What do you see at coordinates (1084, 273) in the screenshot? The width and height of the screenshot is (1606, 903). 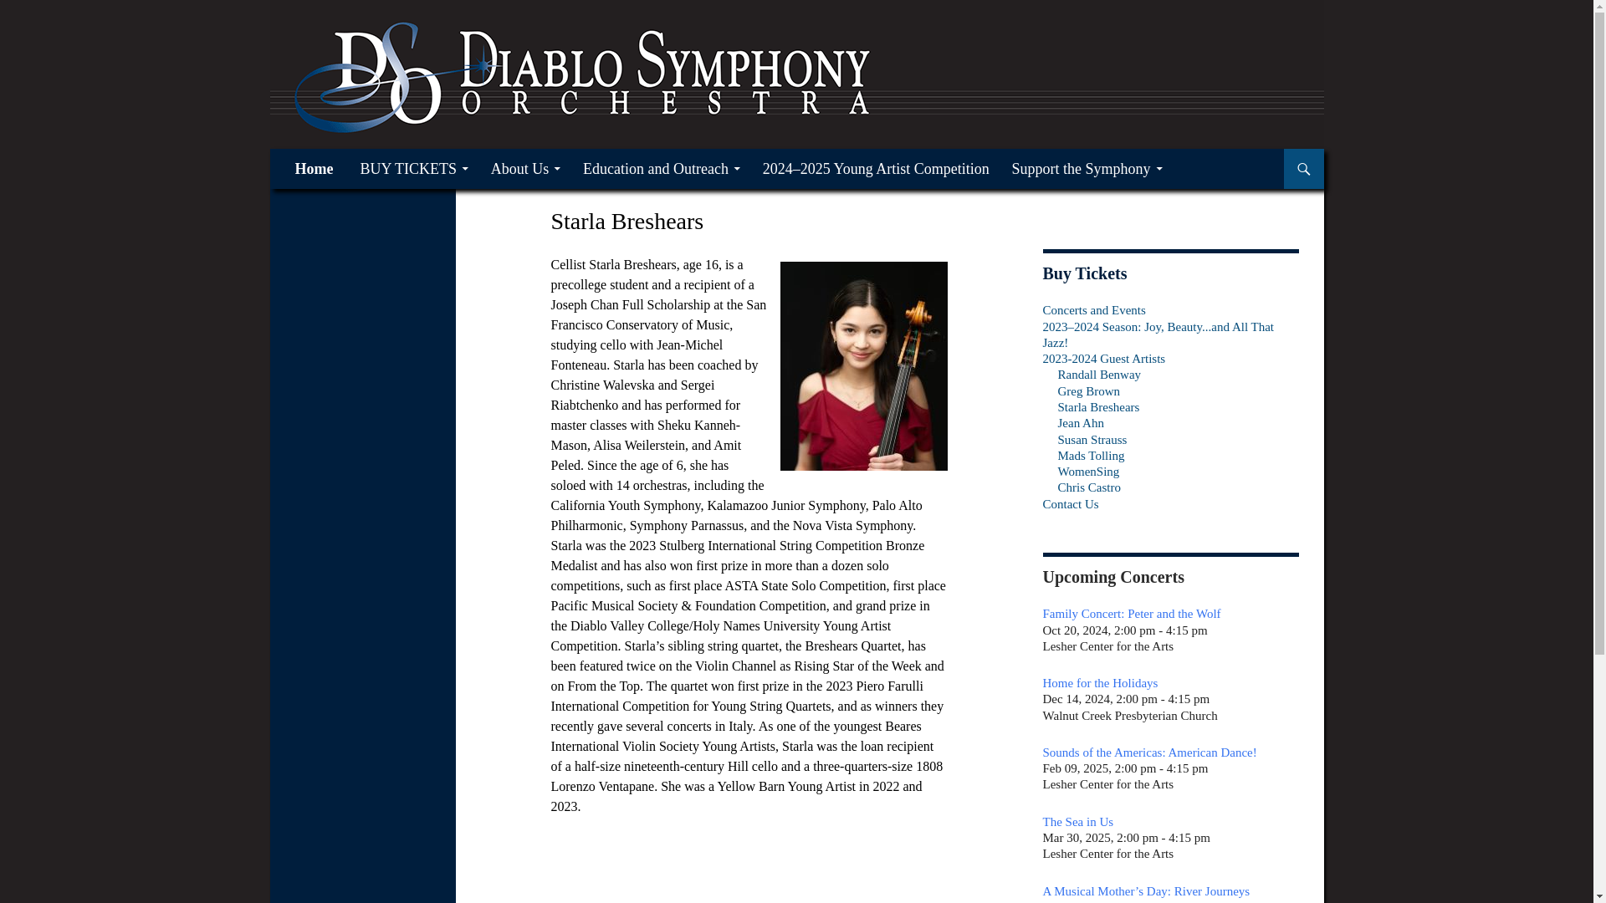 I see `Buy Tickets` at bounding box center [1084, 273].